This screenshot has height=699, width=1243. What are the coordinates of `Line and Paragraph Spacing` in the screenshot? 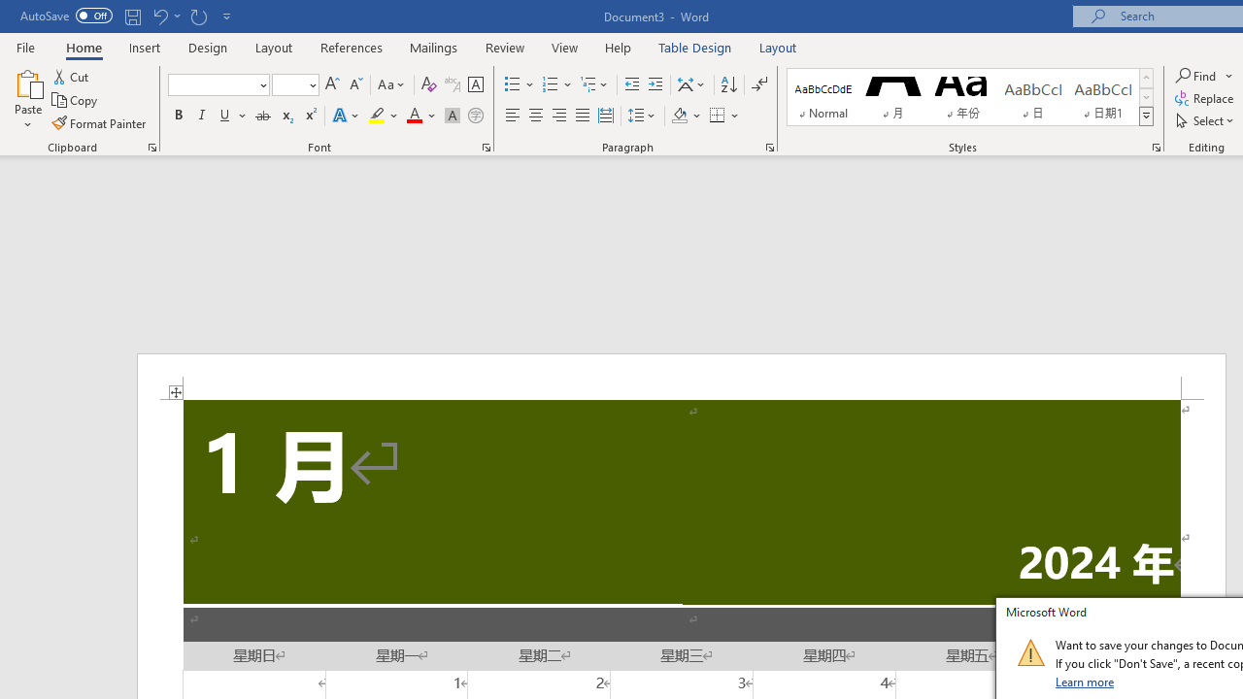 It's located at (642, 116).